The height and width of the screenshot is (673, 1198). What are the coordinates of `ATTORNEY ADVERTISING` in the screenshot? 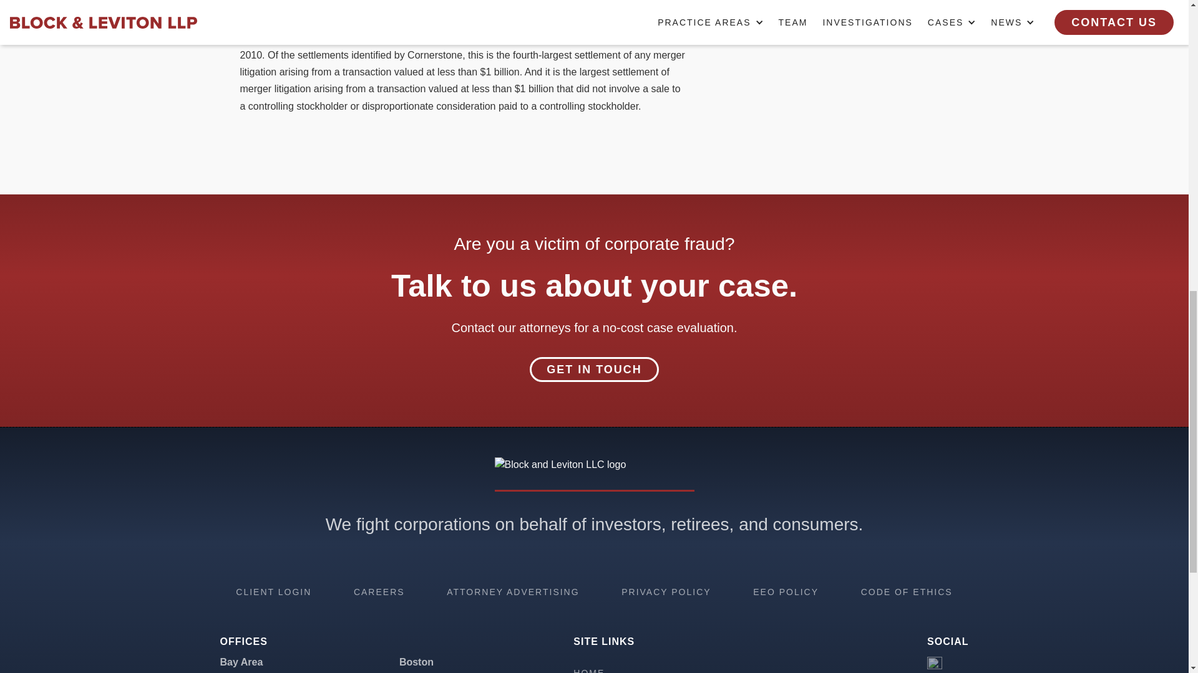 It's located at (513, 591).